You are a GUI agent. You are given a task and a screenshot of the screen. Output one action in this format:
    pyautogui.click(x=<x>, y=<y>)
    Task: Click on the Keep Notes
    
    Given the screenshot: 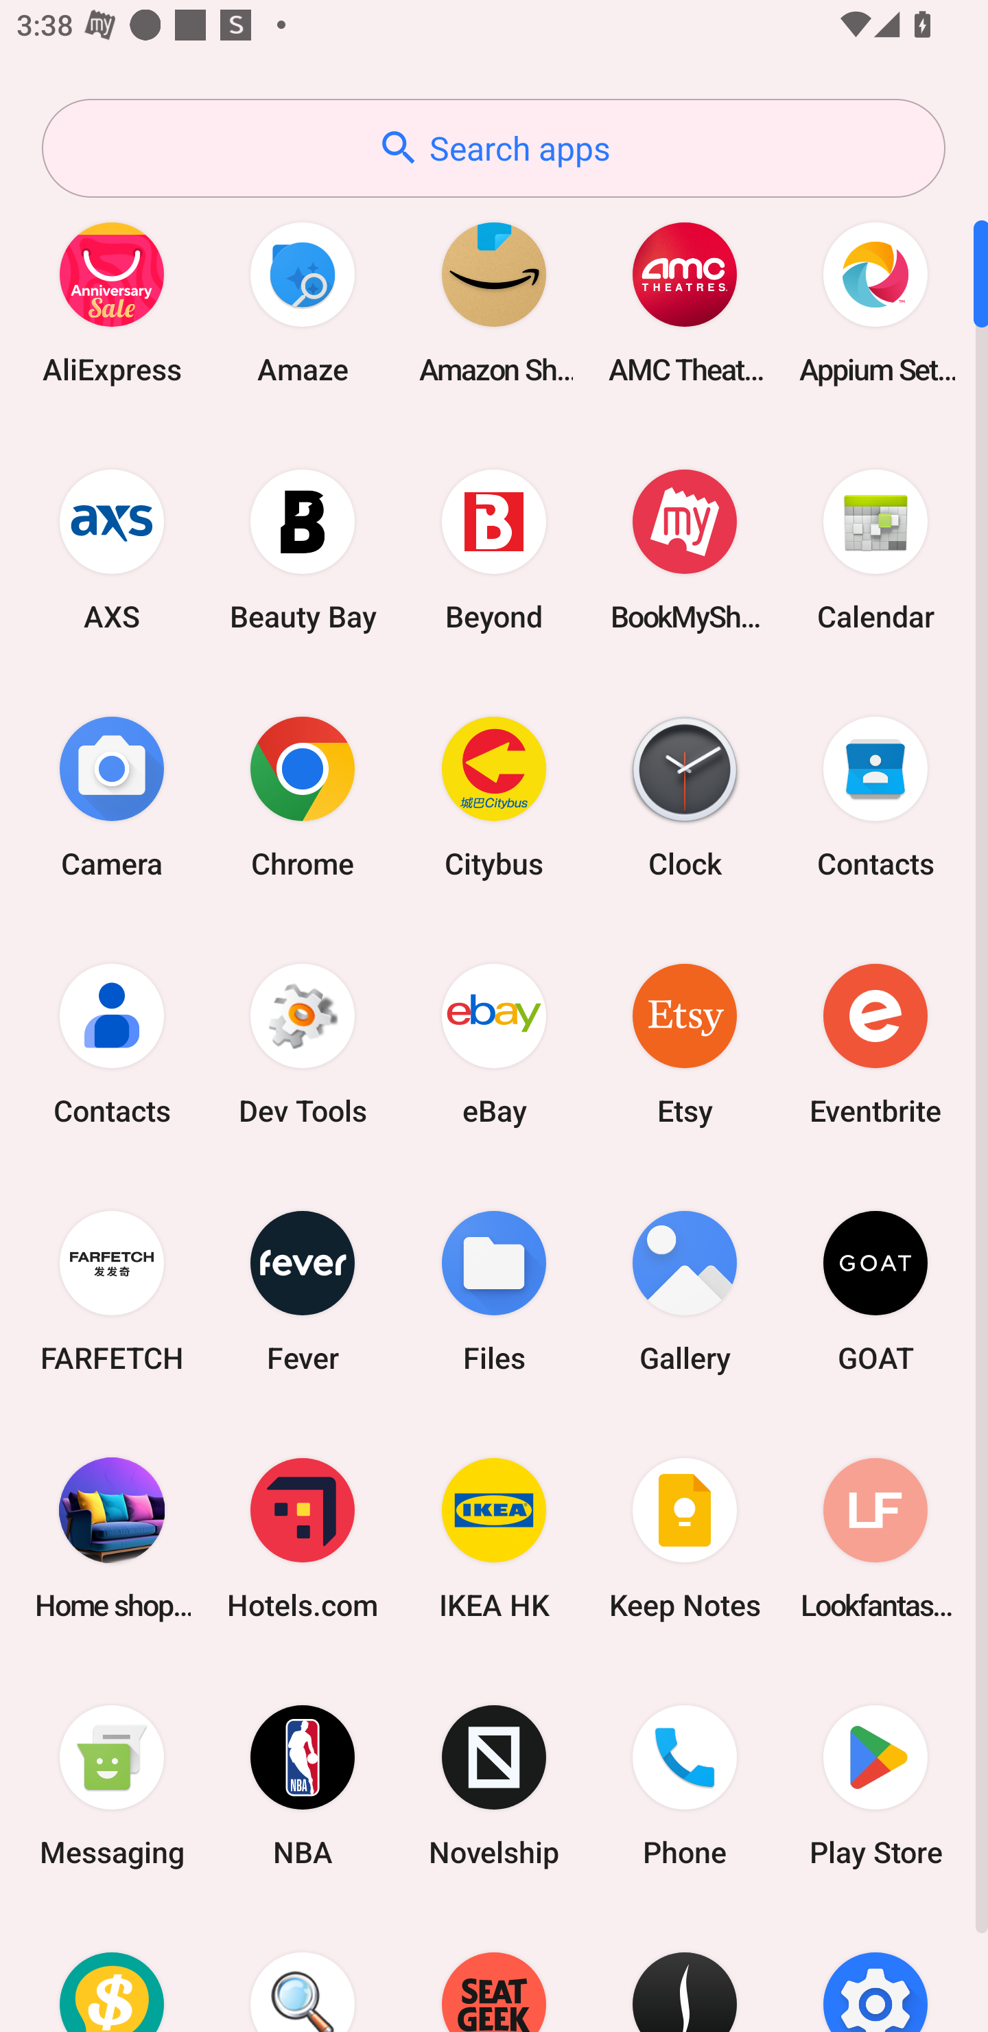 What is the action you would take?
    pyautogui.click(x=685, y=1538)
    